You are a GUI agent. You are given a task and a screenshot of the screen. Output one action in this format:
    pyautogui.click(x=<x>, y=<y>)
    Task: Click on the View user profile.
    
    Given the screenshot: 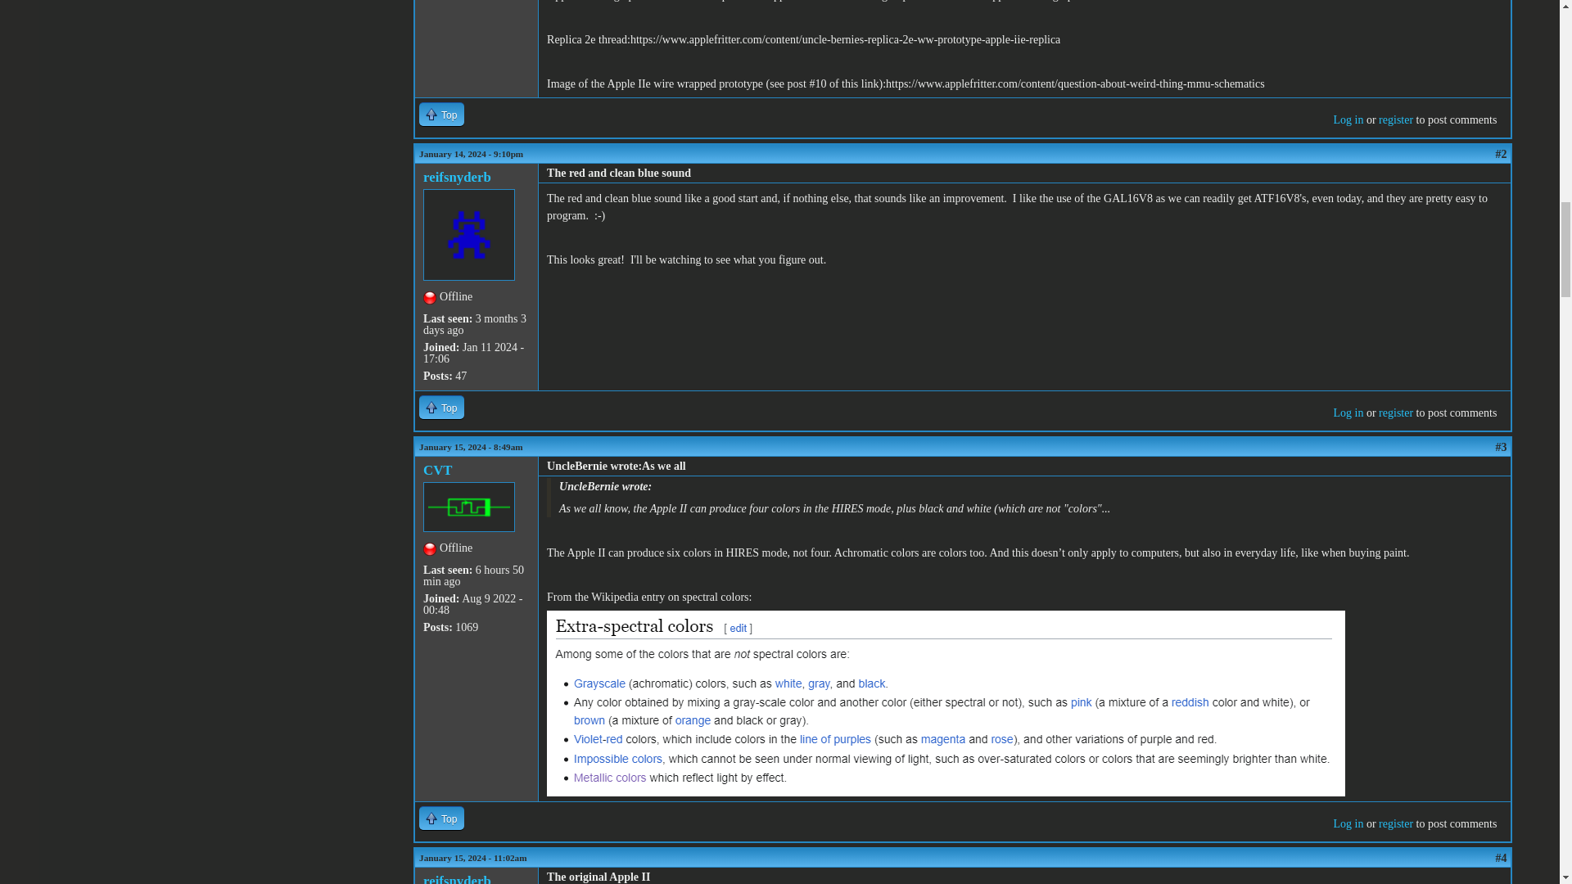 What is the action you would take?
    pyautogui.click(x=457, y=879)
    